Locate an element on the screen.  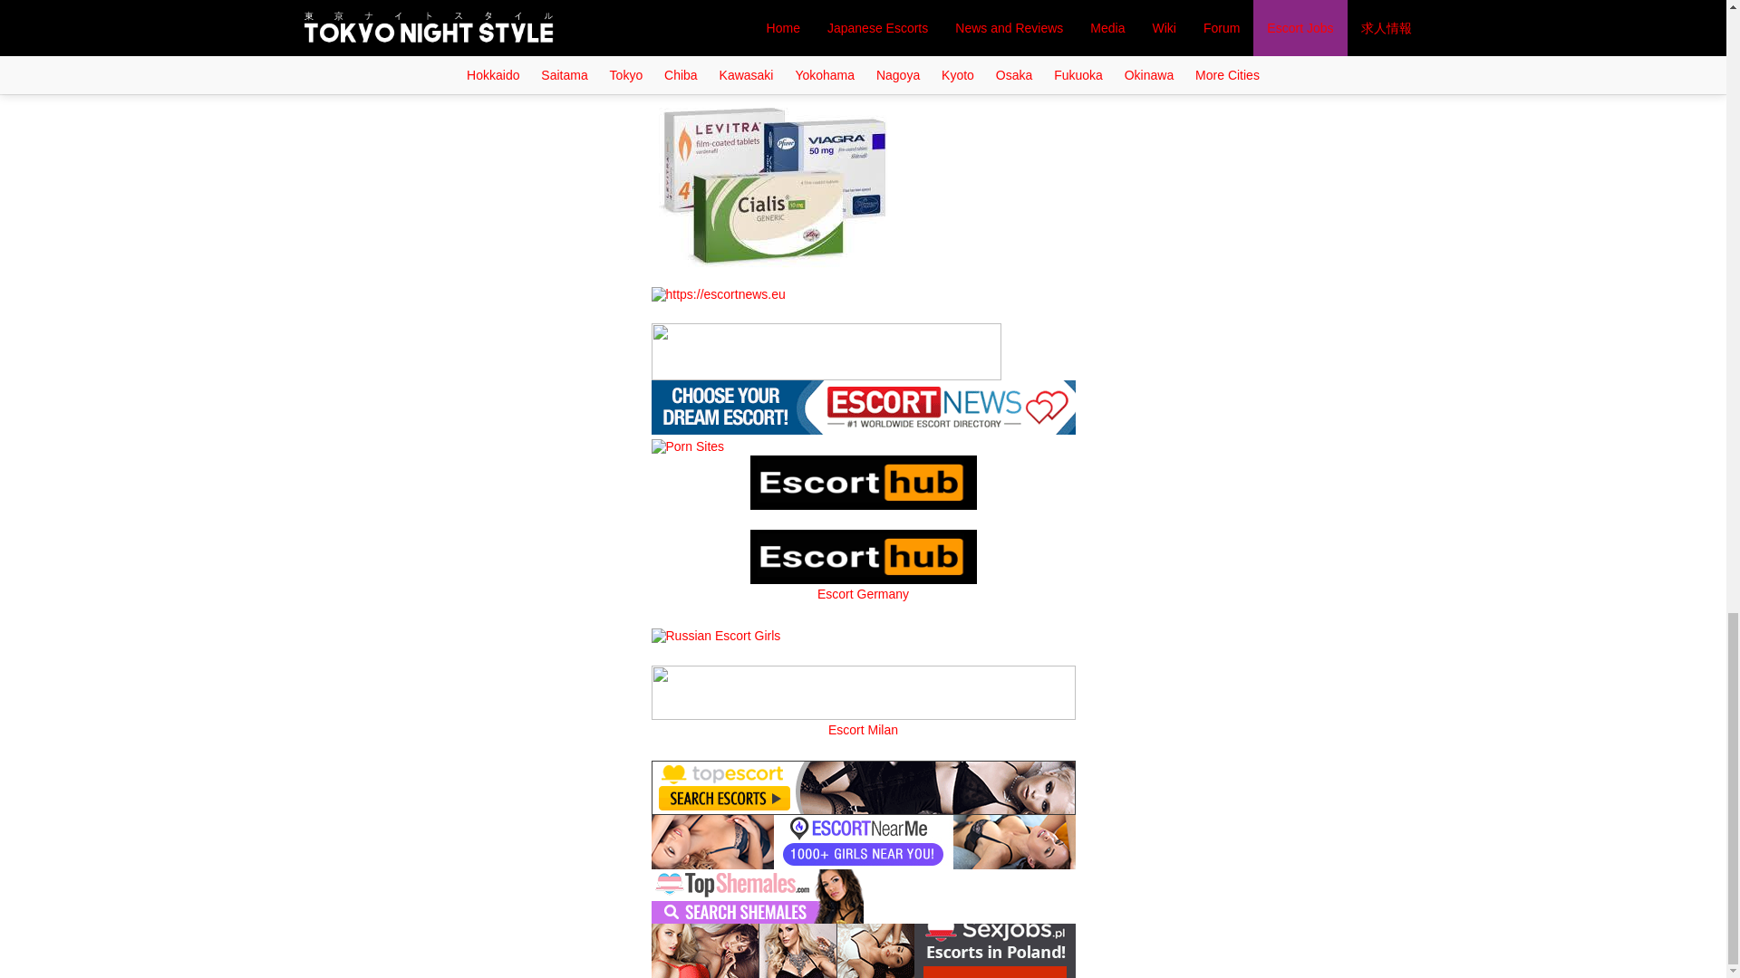
Escorts near me is located at coordinates (863, 406).